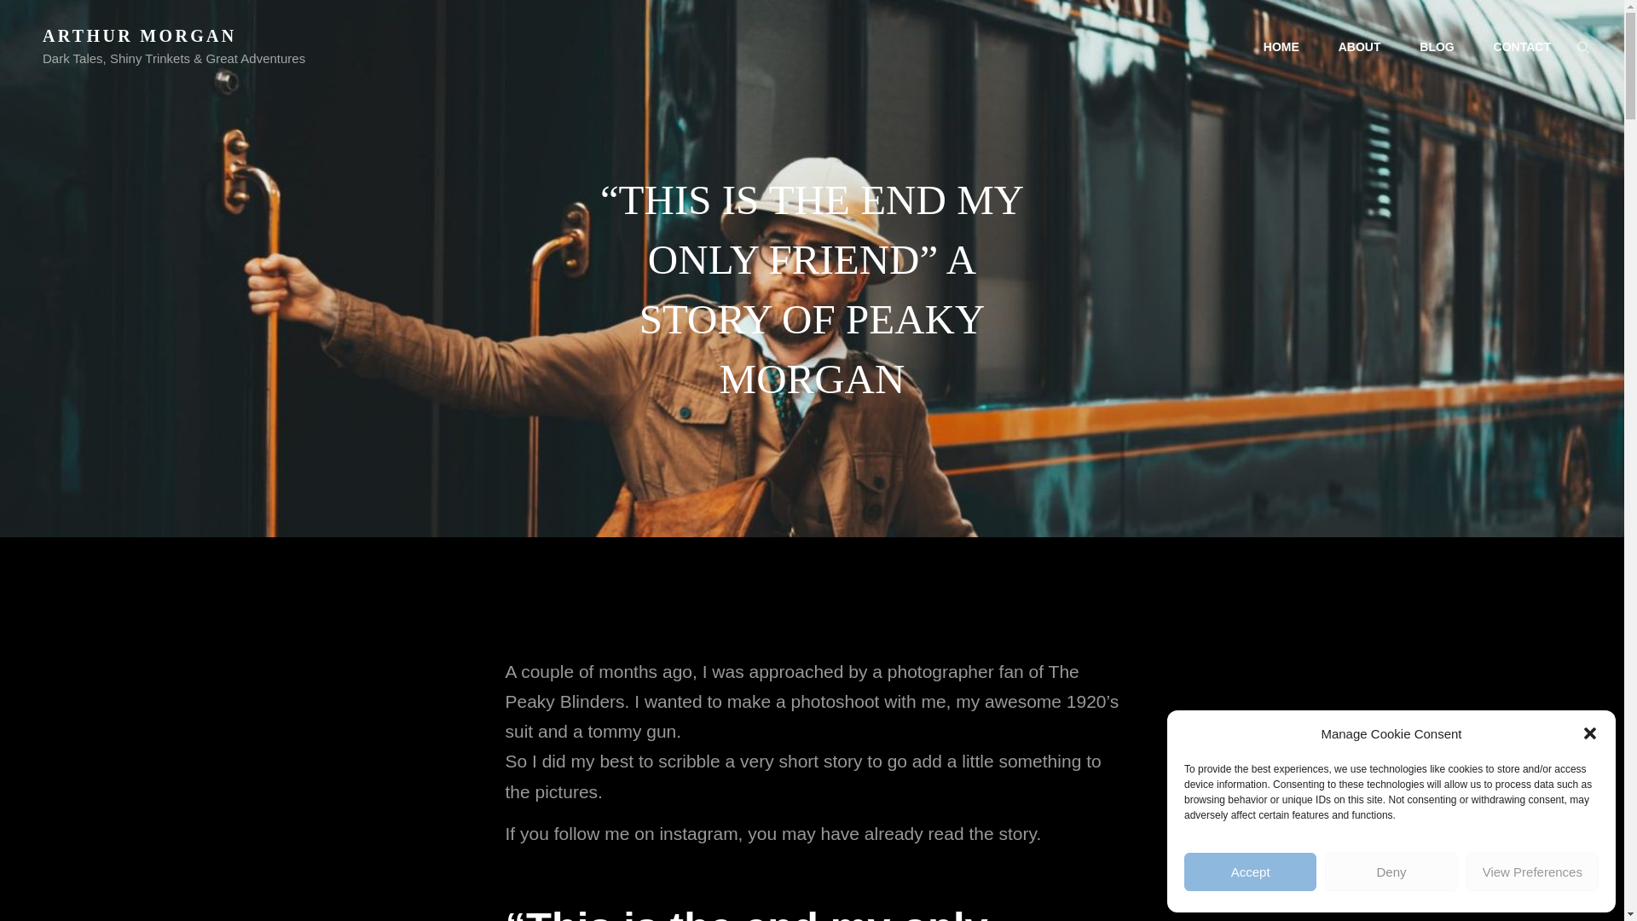  Describe the element at coordinates (1359, 47) in the screenshot. I see `ABOUT` at that location.